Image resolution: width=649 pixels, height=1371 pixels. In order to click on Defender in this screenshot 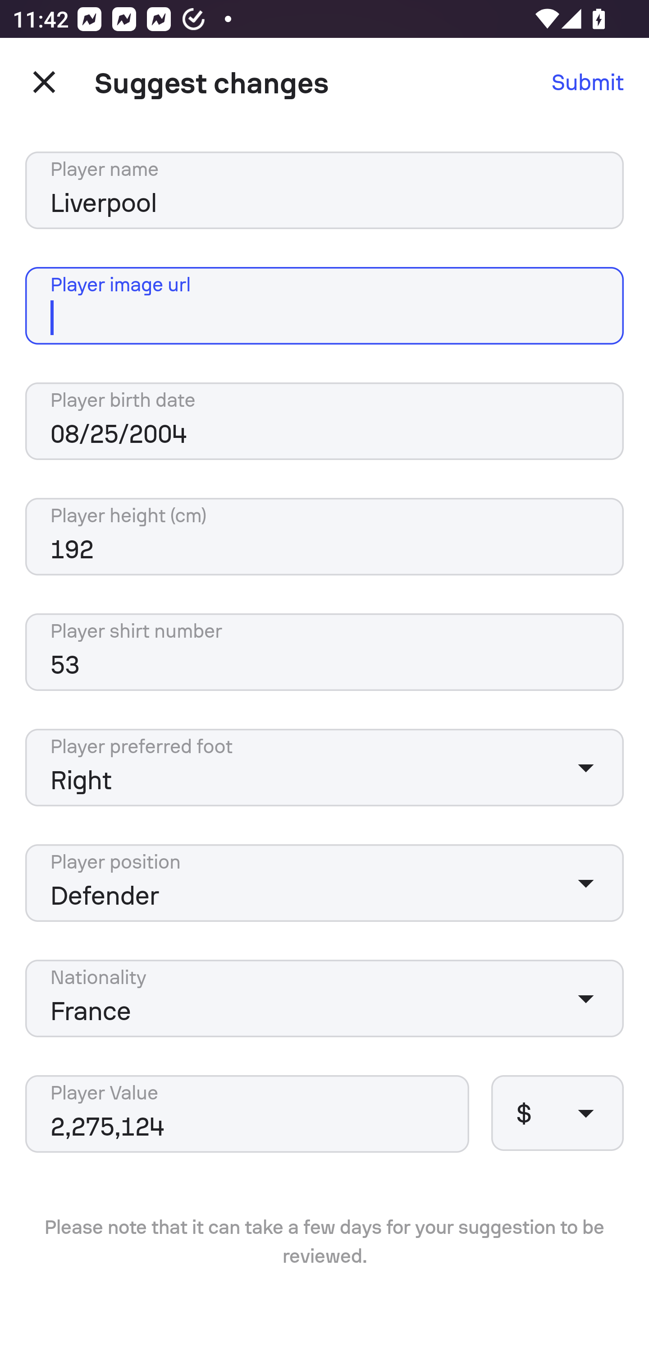, I will do `click(324, 883)`.